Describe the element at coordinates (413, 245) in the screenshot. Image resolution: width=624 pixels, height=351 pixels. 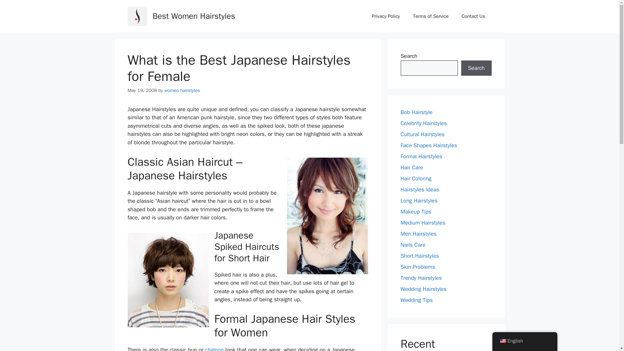
I see `Nails Care` at that location.